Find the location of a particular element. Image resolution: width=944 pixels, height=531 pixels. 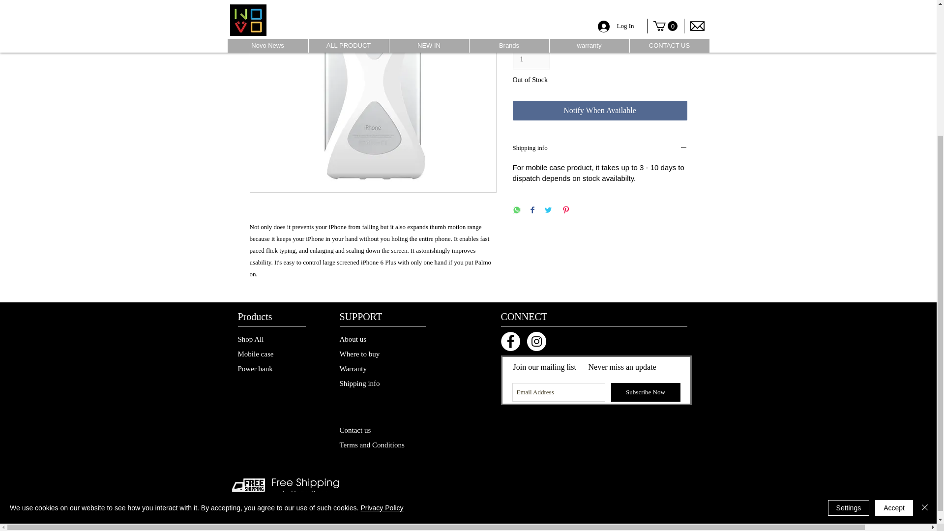

1 is located at coordinates (531, 59).